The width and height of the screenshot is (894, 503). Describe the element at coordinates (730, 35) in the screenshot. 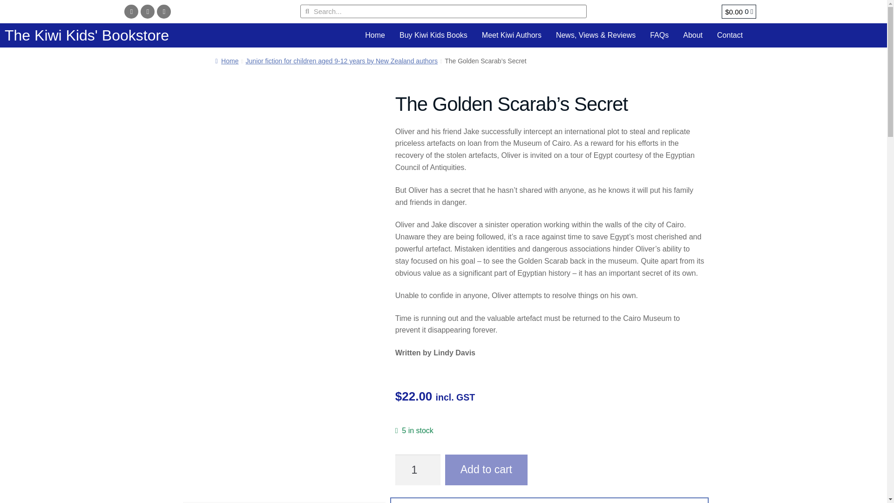

I see `Contact` at that location.